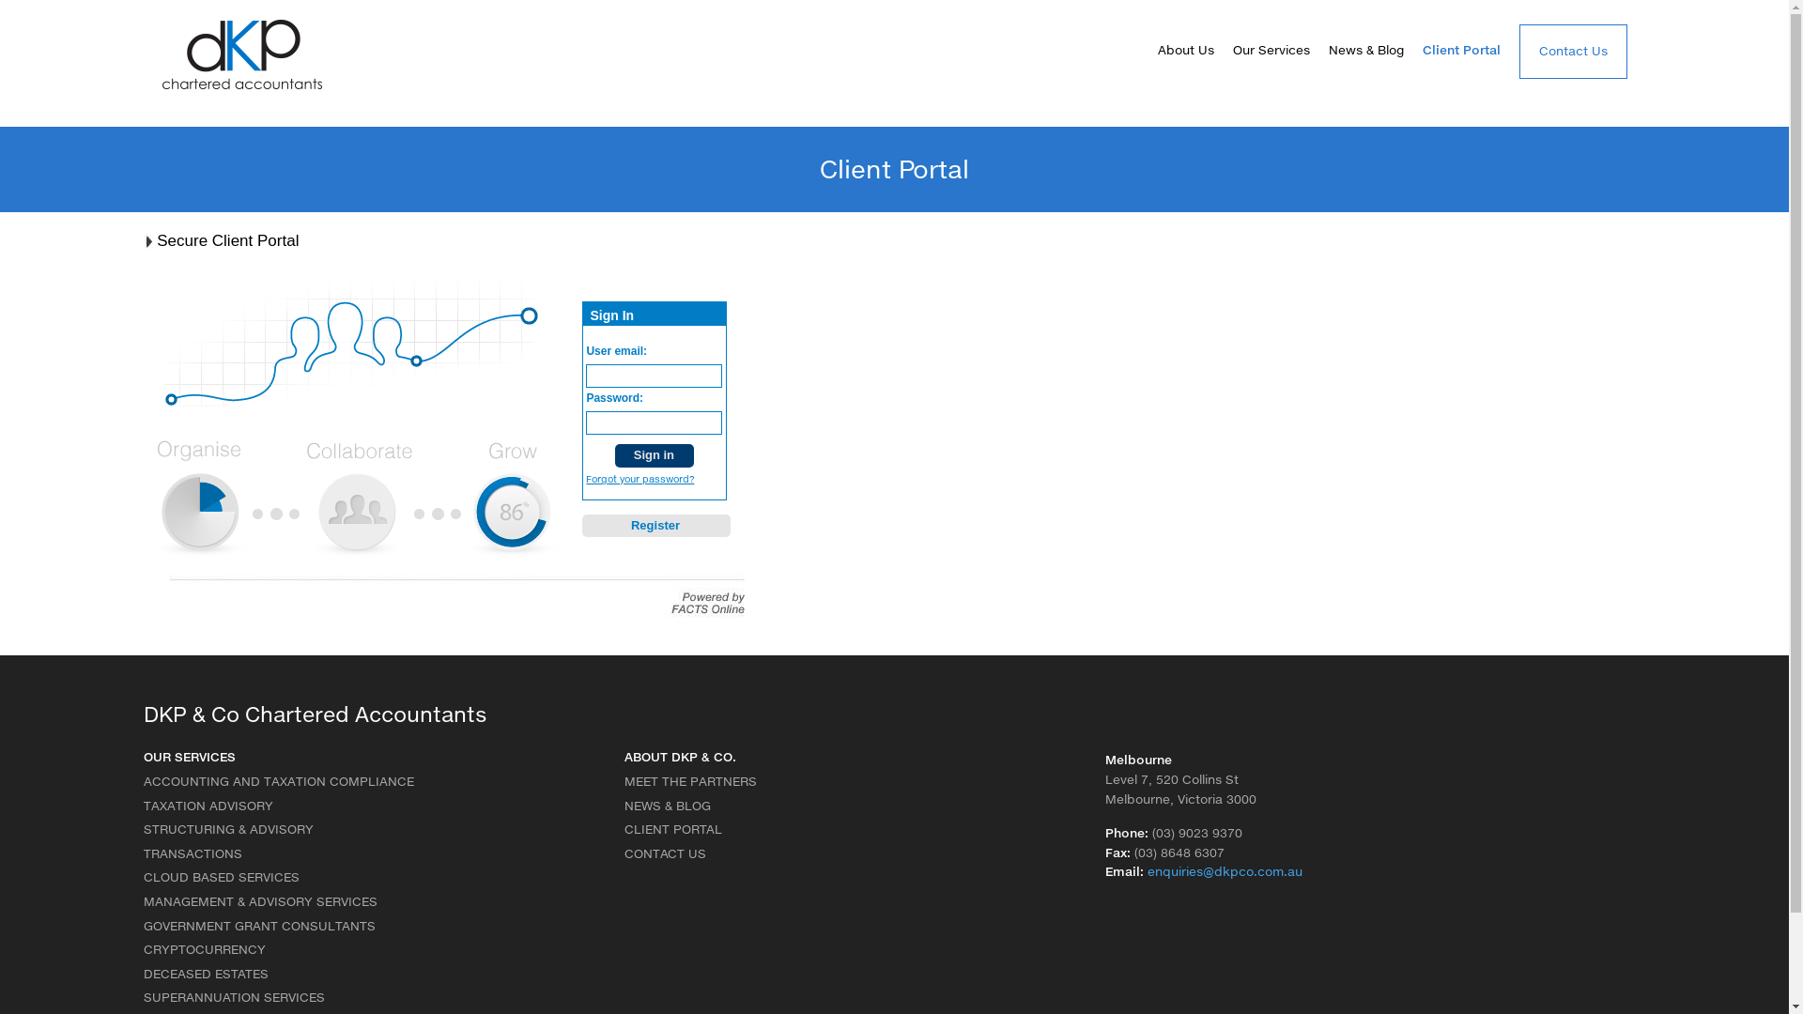 The height and width of the screenshot is (1014, 1803). I want to click on Register, so click(656, 526).